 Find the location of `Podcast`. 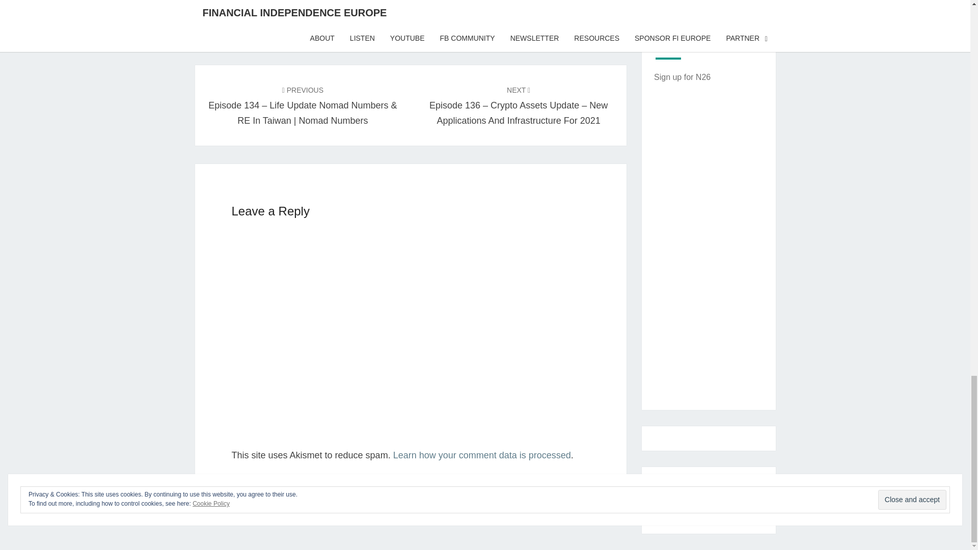

Podcast is located at coordinates (326, 16).